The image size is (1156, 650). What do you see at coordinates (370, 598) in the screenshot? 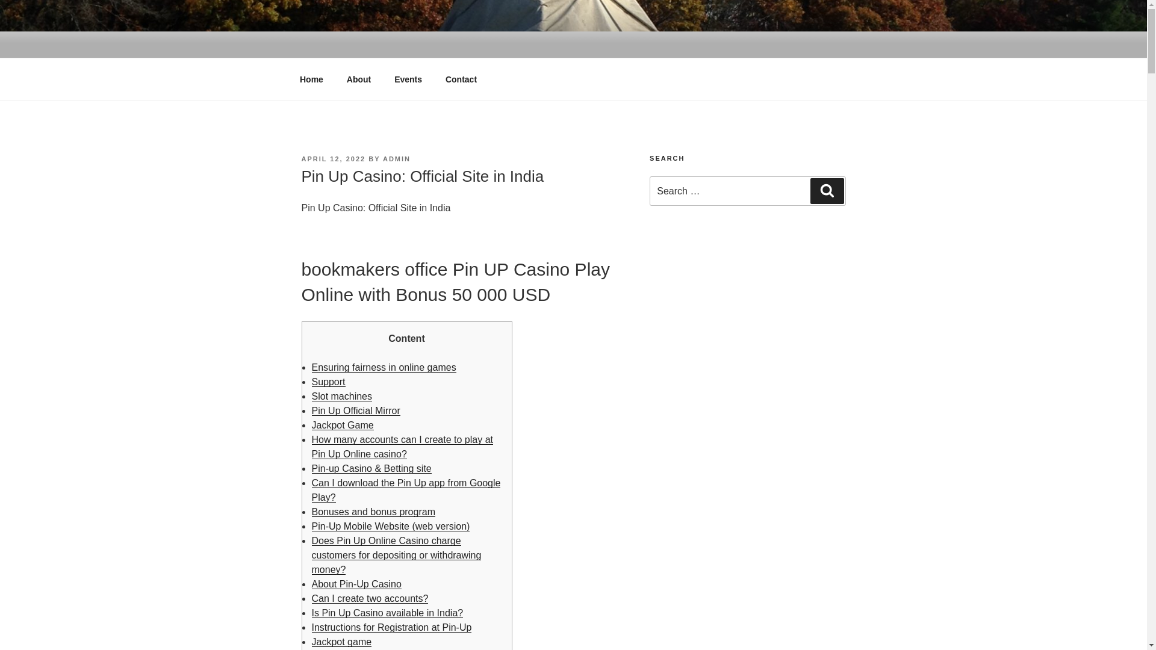
I see `Can I create two accounts?` at bounding box center [370, 598].